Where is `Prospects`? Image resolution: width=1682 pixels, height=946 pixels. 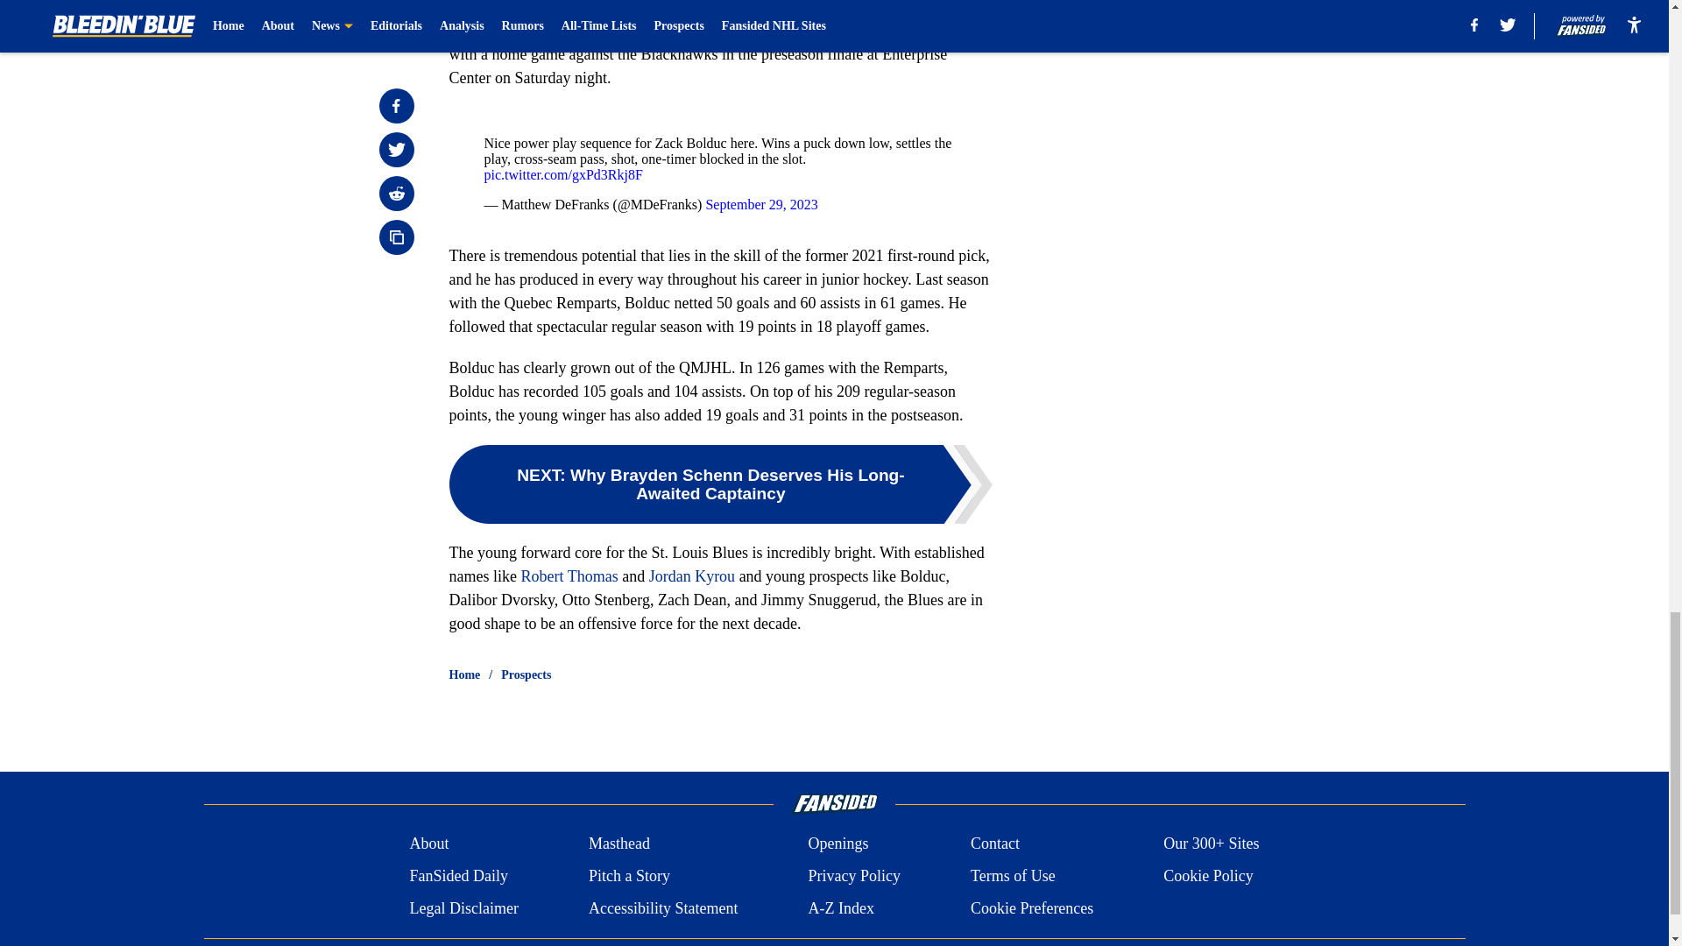 Prospects is located at coordinates (526, 674).